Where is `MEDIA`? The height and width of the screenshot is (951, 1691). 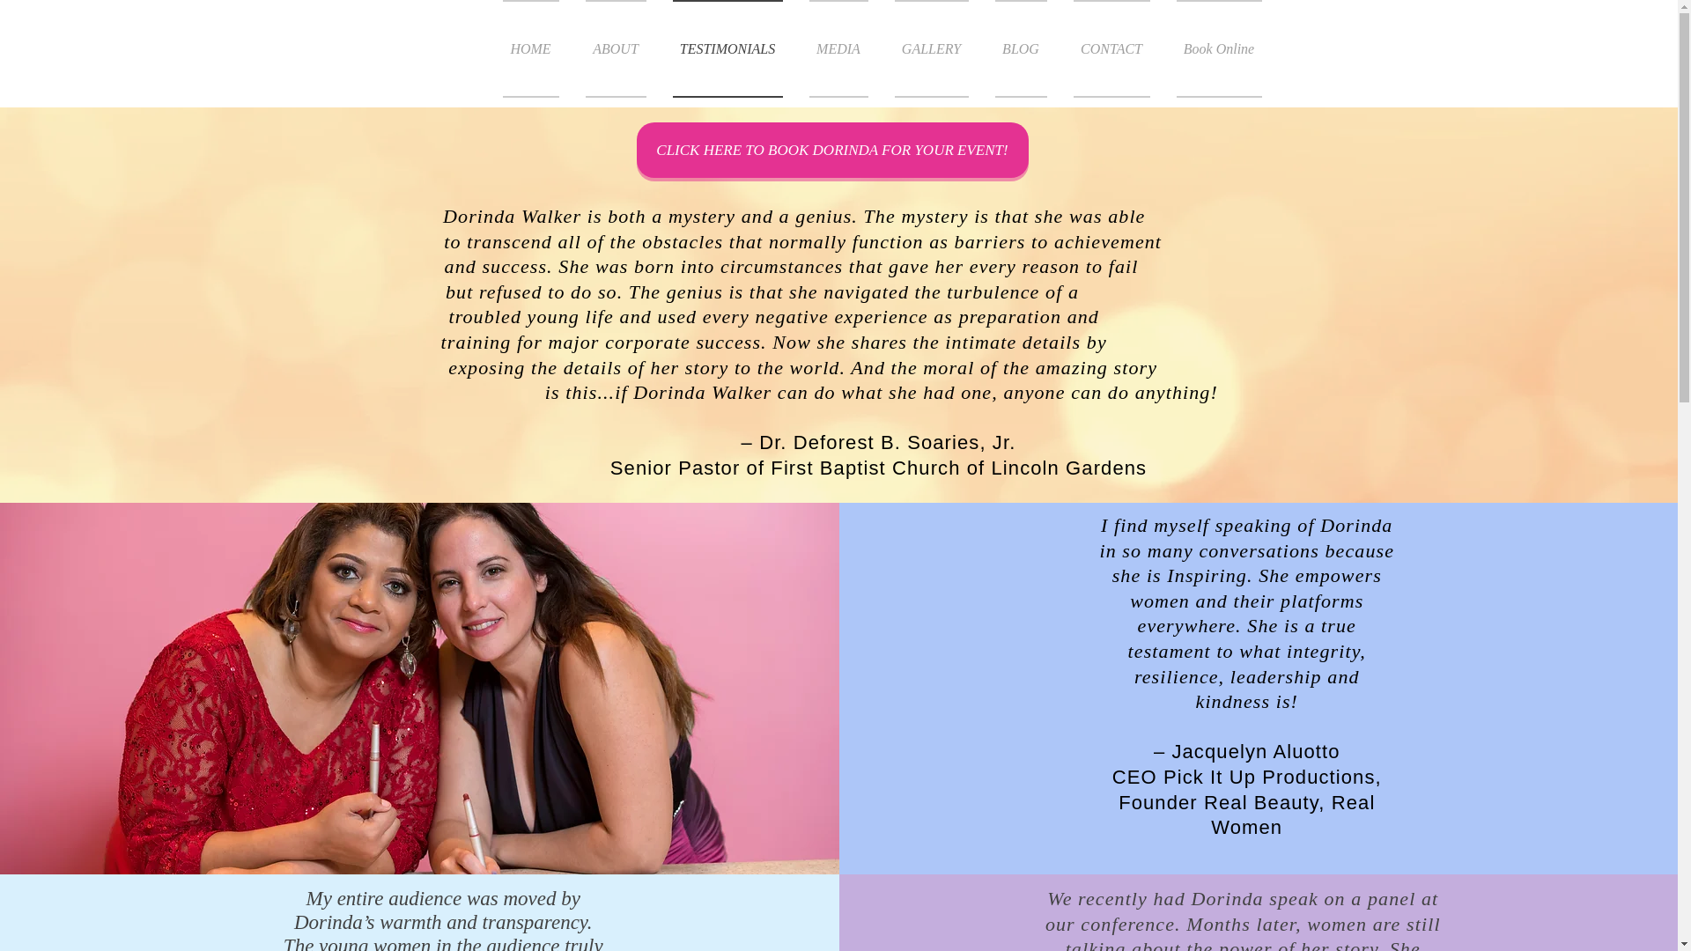 MEDIA is located at coordinates (838, 49).